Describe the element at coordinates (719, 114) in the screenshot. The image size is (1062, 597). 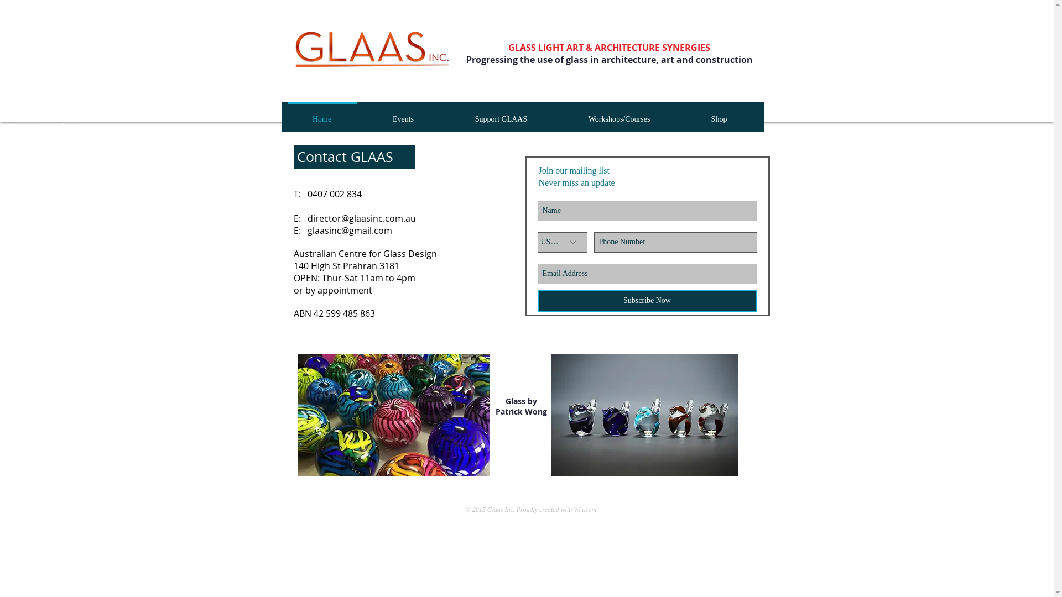
I see `Shop` at that location.